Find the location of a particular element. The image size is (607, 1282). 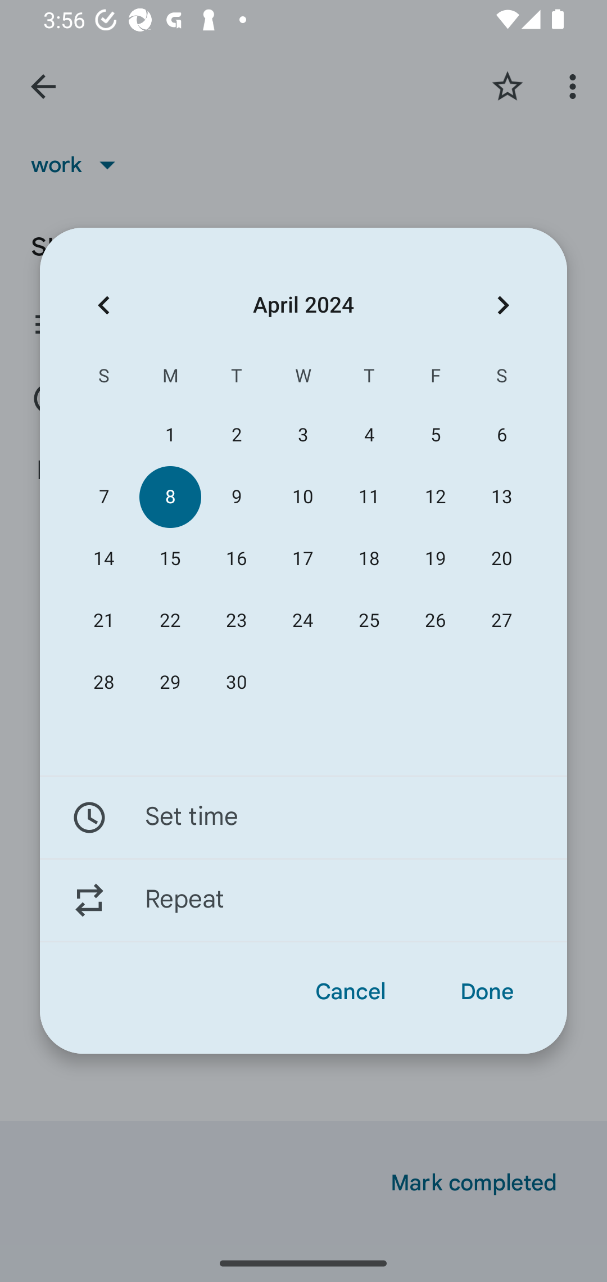

Cancel is located at coordinates (351, 992).